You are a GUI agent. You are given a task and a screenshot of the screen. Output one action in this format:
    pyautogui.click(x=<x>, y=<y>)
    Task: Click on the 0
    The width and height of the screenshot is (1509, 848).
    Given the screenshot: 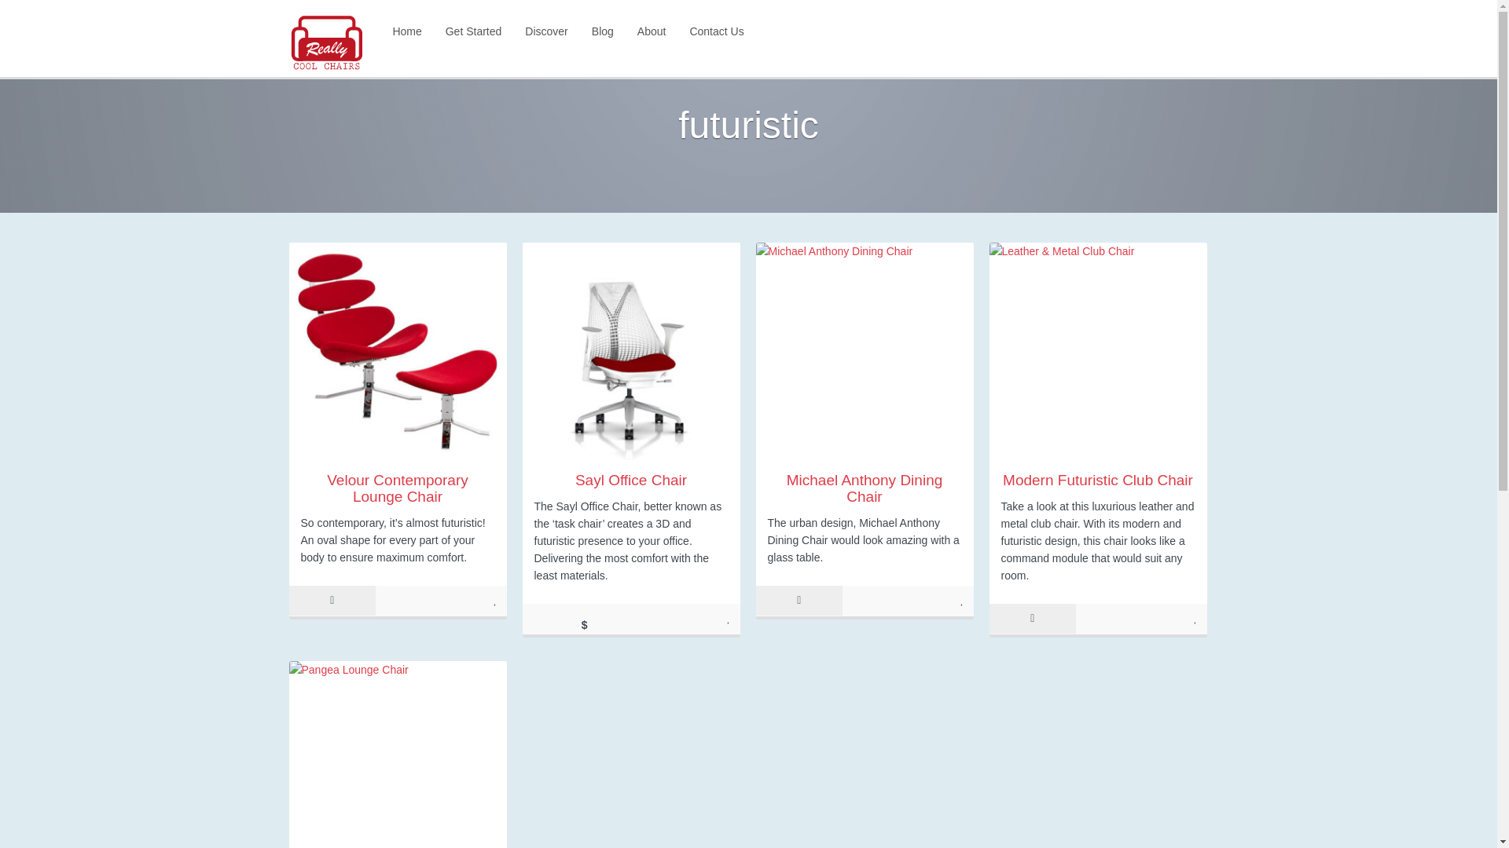 What is the action you would take?
    pyautogui.click(x=1196, y=617)
    